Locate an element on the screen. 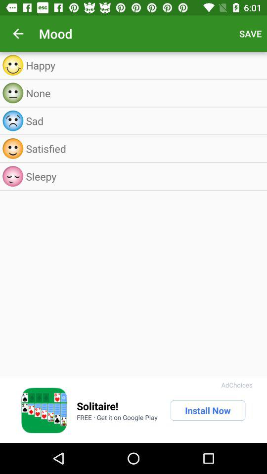  choose the item to the right of the free get it is located at coordinates (208, 410).